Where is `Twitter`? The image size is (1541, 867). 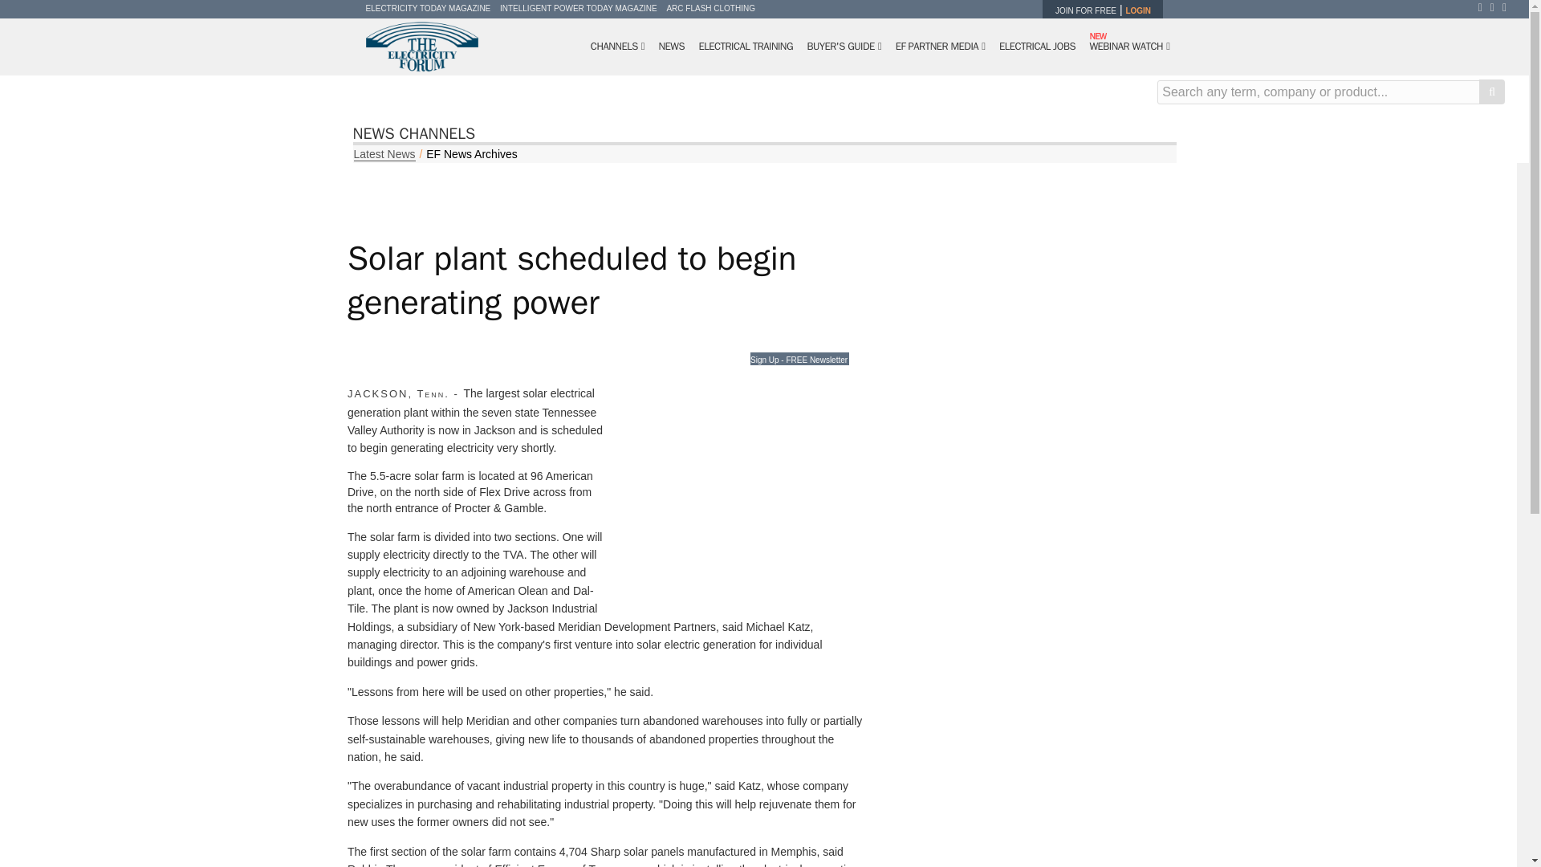 Twitter is located at coordinates (1496, 7).